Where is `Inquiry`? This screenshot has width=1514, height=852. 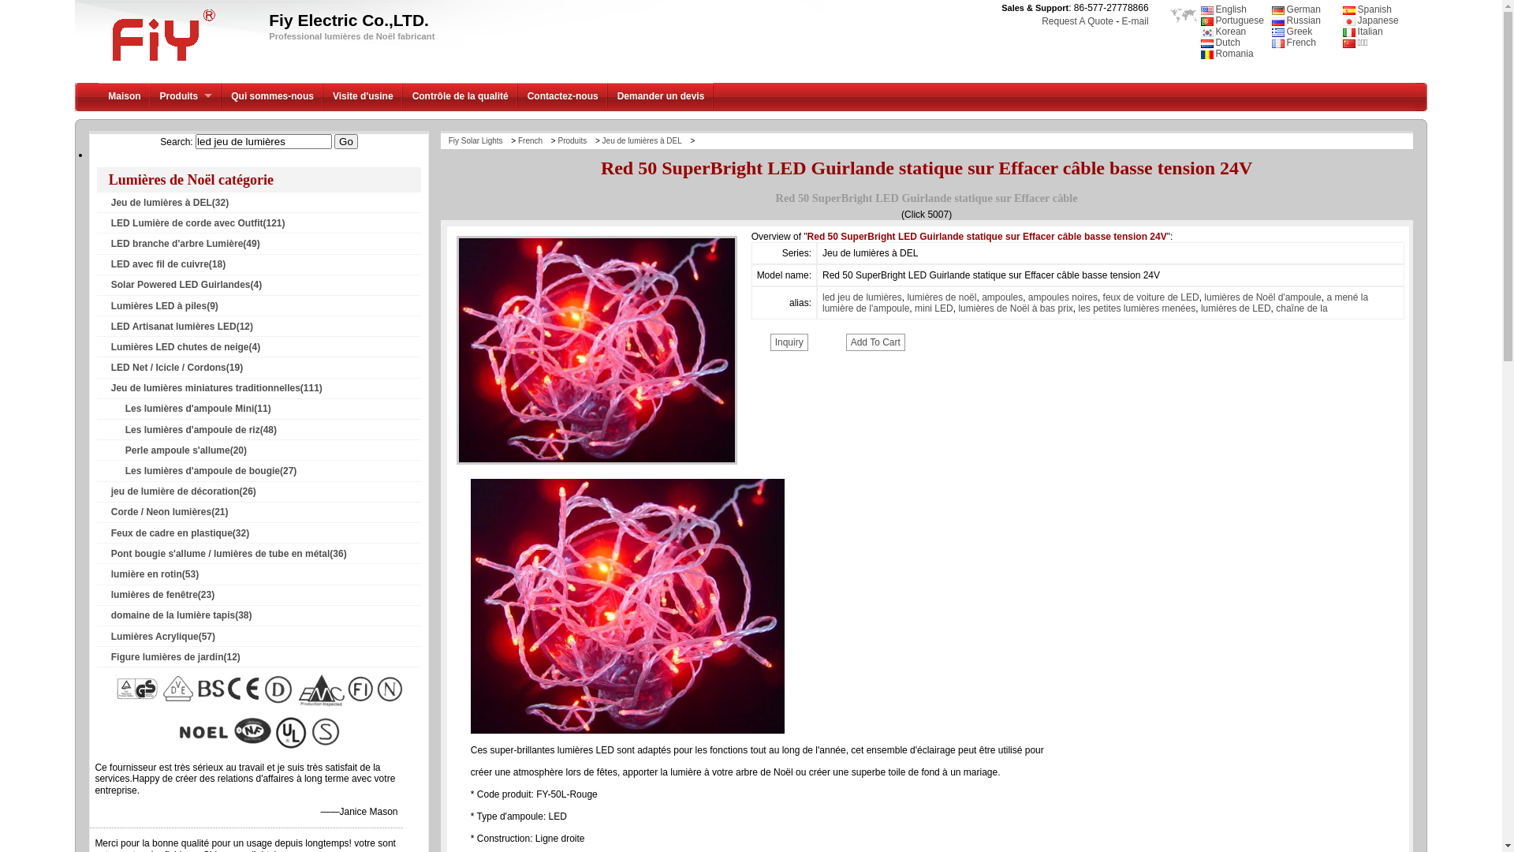
Inquiry is located at coordinates (789, 342).